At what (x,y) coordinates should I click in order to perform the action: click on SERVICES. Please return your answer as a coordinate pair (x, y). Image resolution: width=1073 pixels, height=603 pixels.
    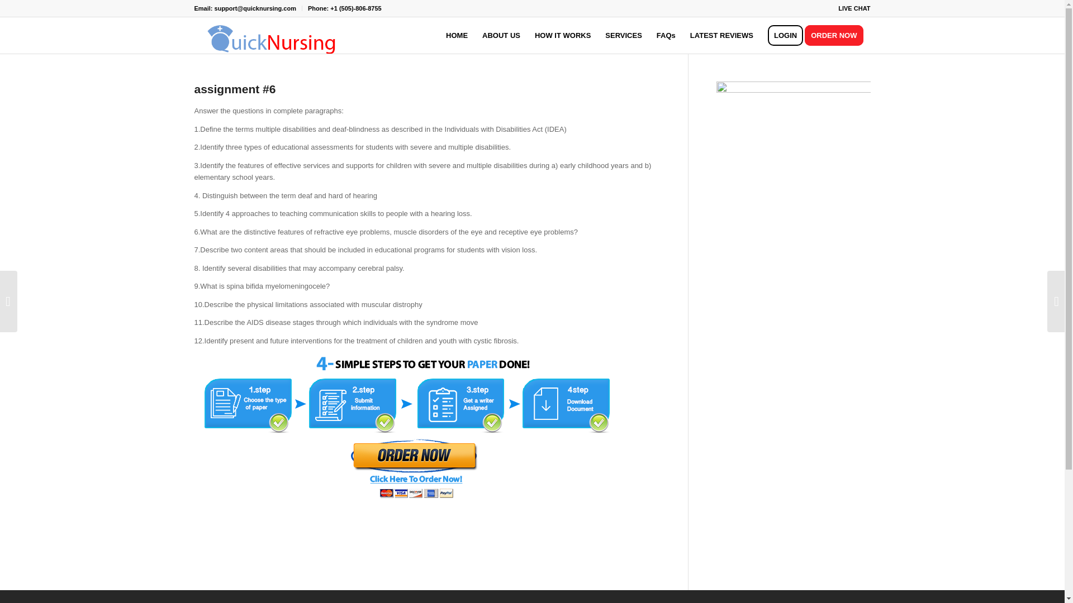
    Looking at the image, I should click on (623, 36).